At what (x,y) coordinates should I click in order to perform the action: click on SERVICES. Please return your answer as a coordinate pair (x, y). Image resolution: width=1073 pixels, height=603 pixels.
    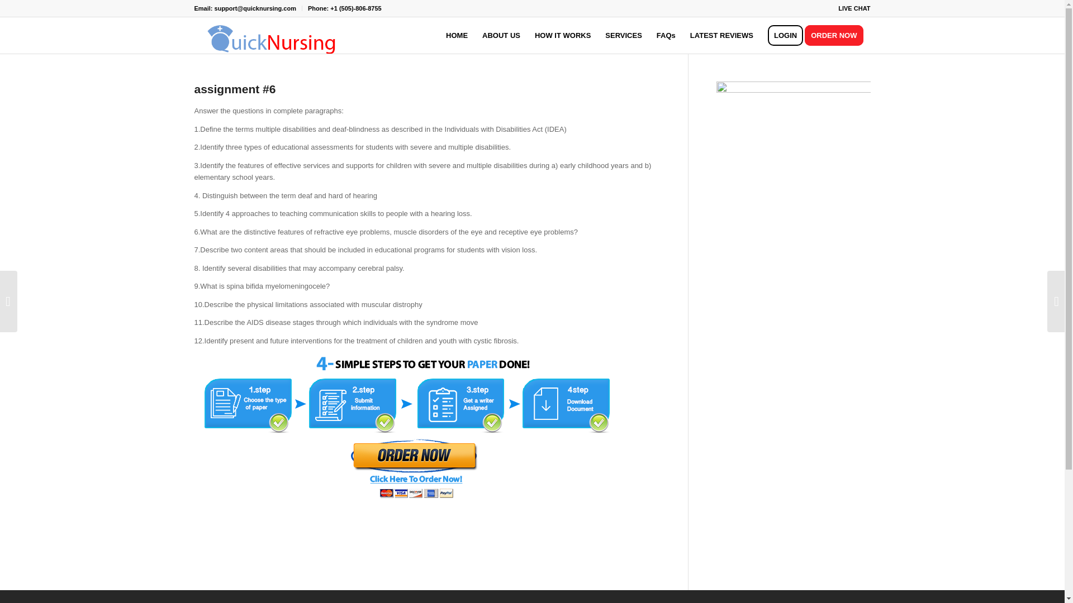
    Looking at the image, I should click on (623, 36).